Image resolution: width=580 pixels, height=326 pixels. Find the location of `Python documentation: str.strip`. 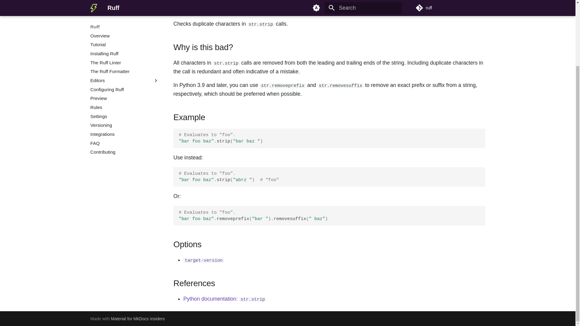

Python documentation: str.strip is located at coordinates (225, 299).